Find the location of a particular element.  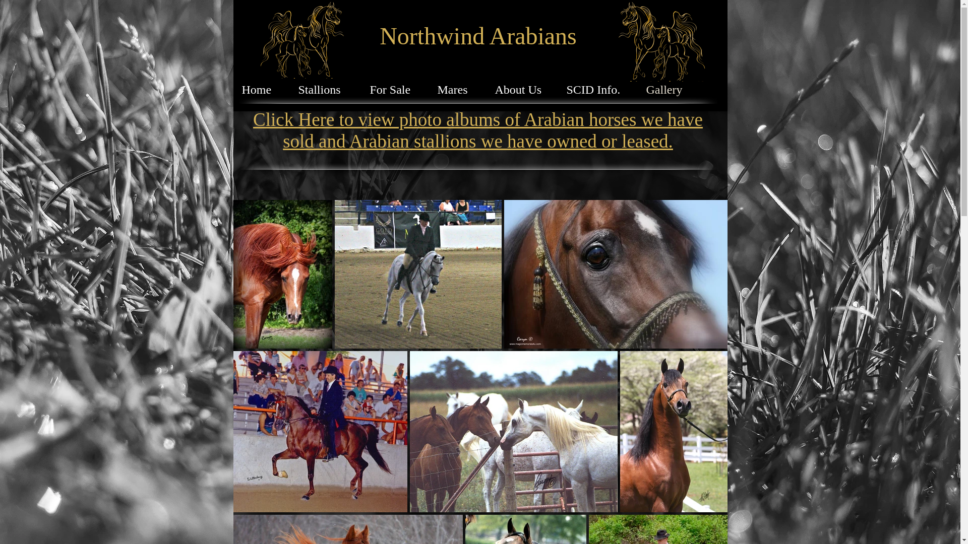

SCID Info. is located at coordinates (595, 88).